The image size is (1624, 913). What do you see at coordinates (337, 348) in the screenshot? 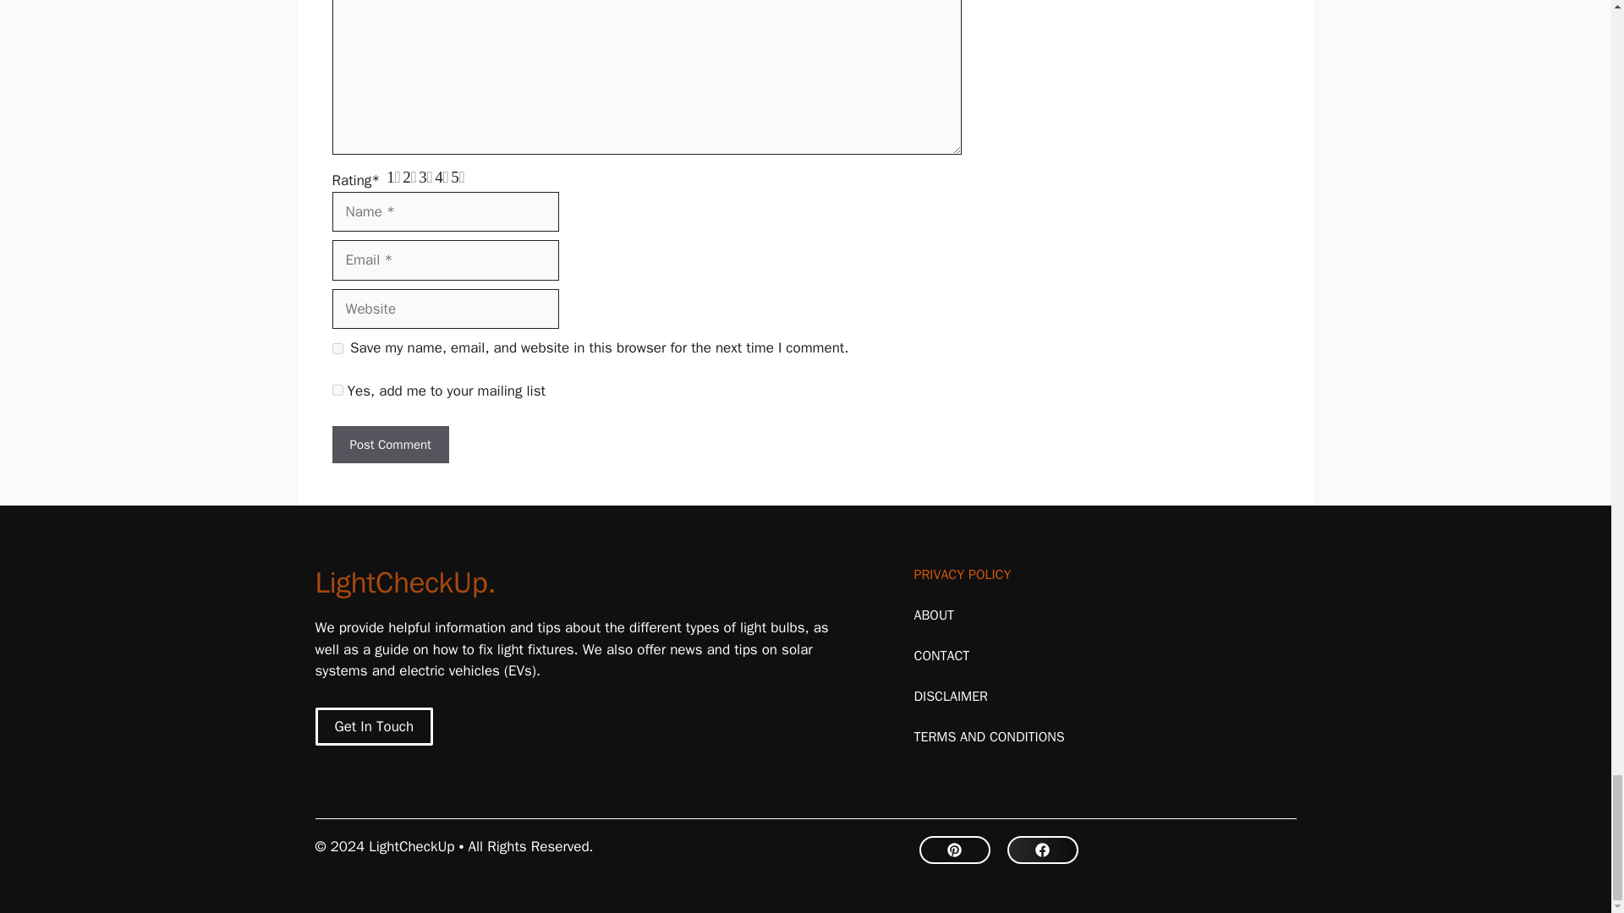
I see `yes` at bounding box center [337, 348].